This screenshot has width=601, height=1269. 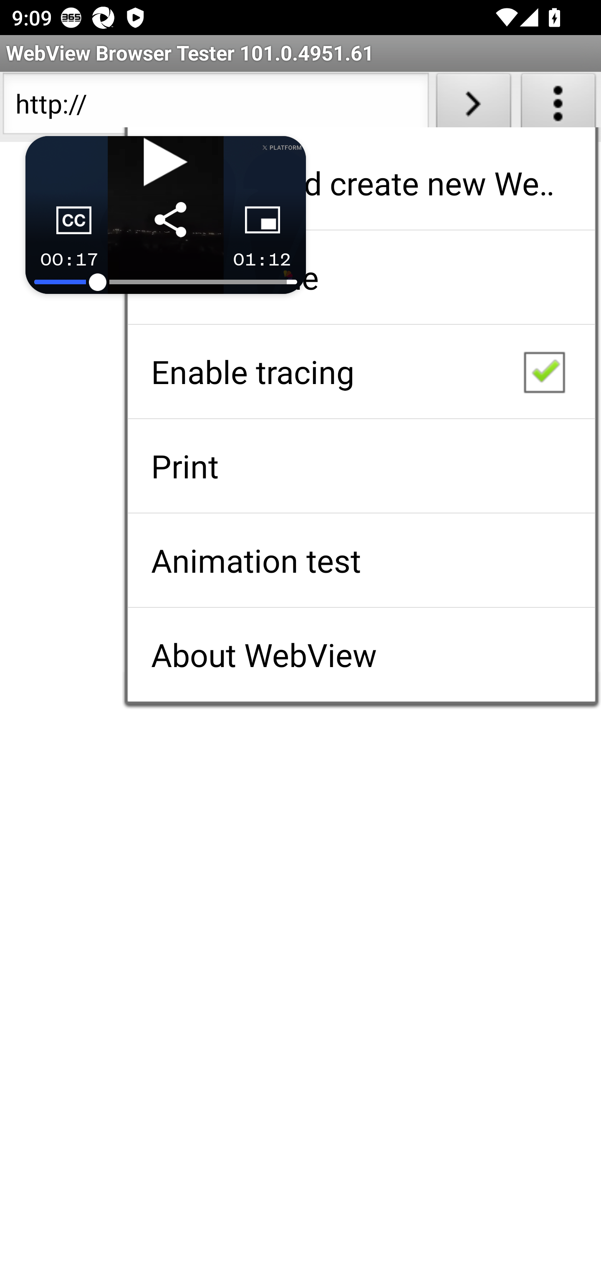 What do you see at coordinates (361, 655) in the screenshot?
I see `About WebView` at bounding box center [361, 655].